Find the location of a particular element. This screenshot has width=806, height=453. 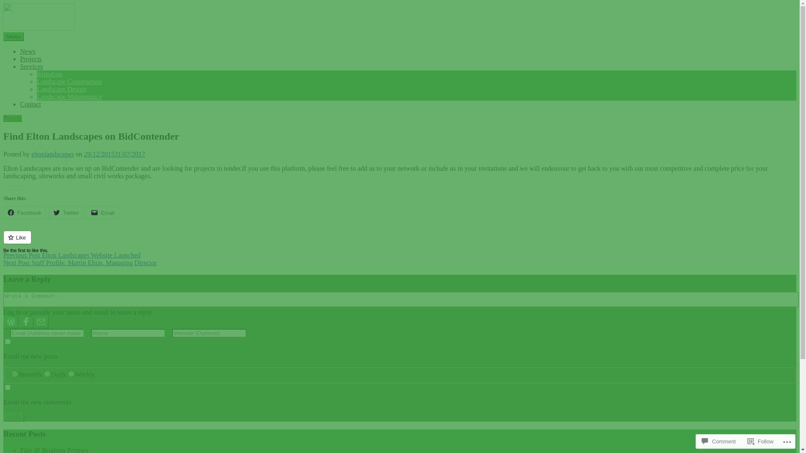

eltonlandscapes is located at coordinates (53, 154).